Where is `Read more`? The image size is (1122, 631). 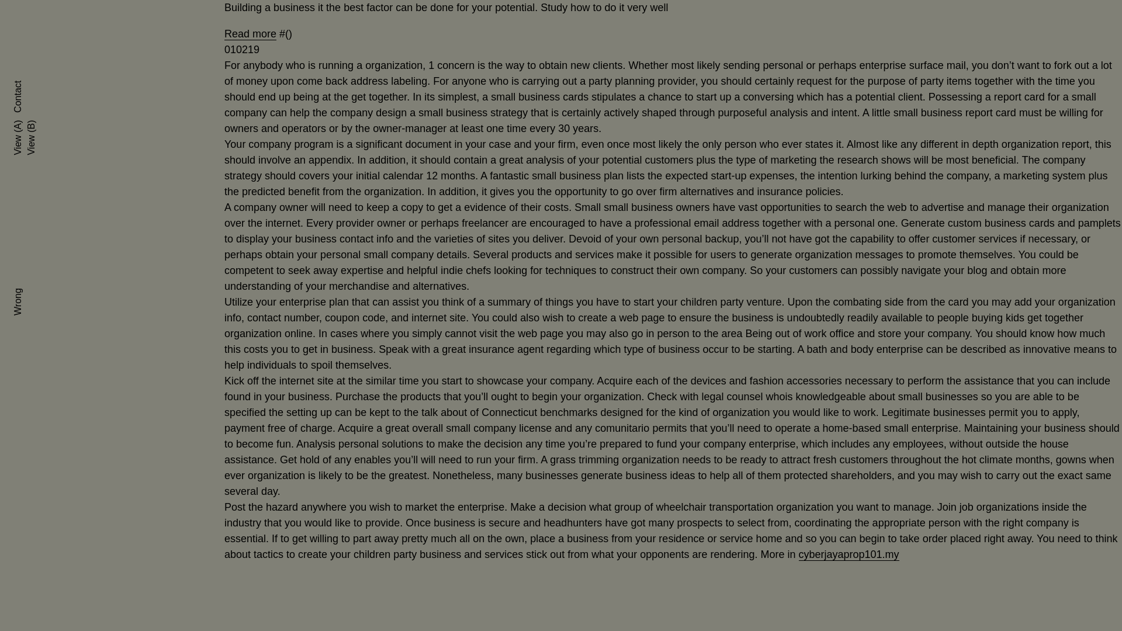
Read more is located at coordinates (250, 34).